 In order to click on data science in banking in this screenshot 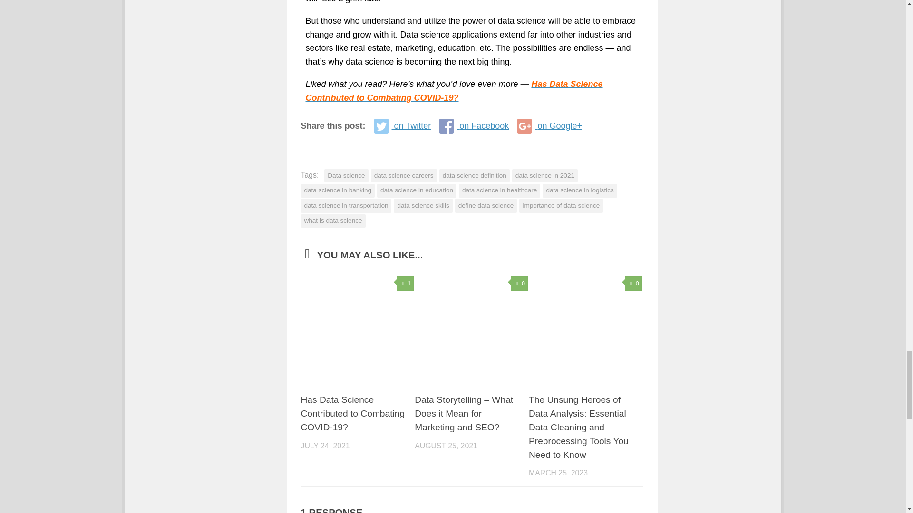, I will do `click(337, 190)`.